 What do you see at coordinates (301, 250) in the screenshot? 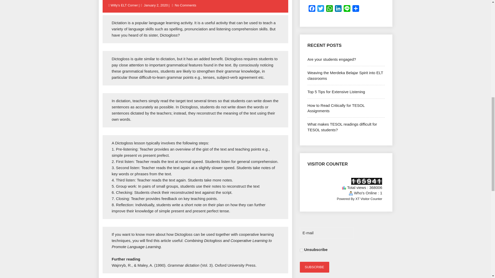
I see `yes` at bounding box center [301, 250].